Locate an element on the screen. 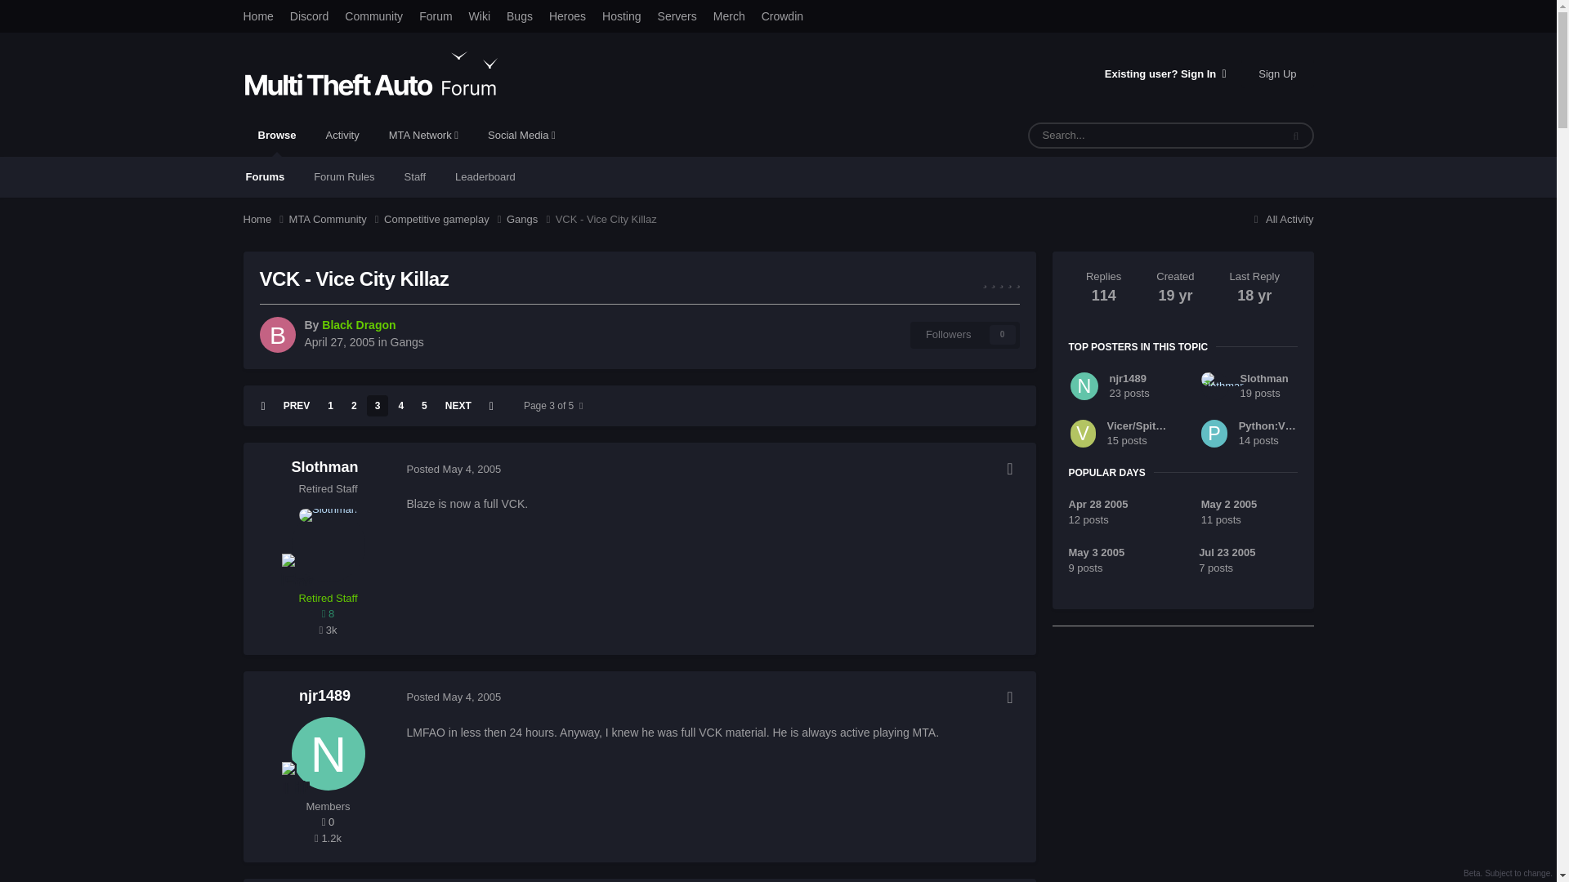  Go to Black Dragon's profile is located at coordinates (278, 335).